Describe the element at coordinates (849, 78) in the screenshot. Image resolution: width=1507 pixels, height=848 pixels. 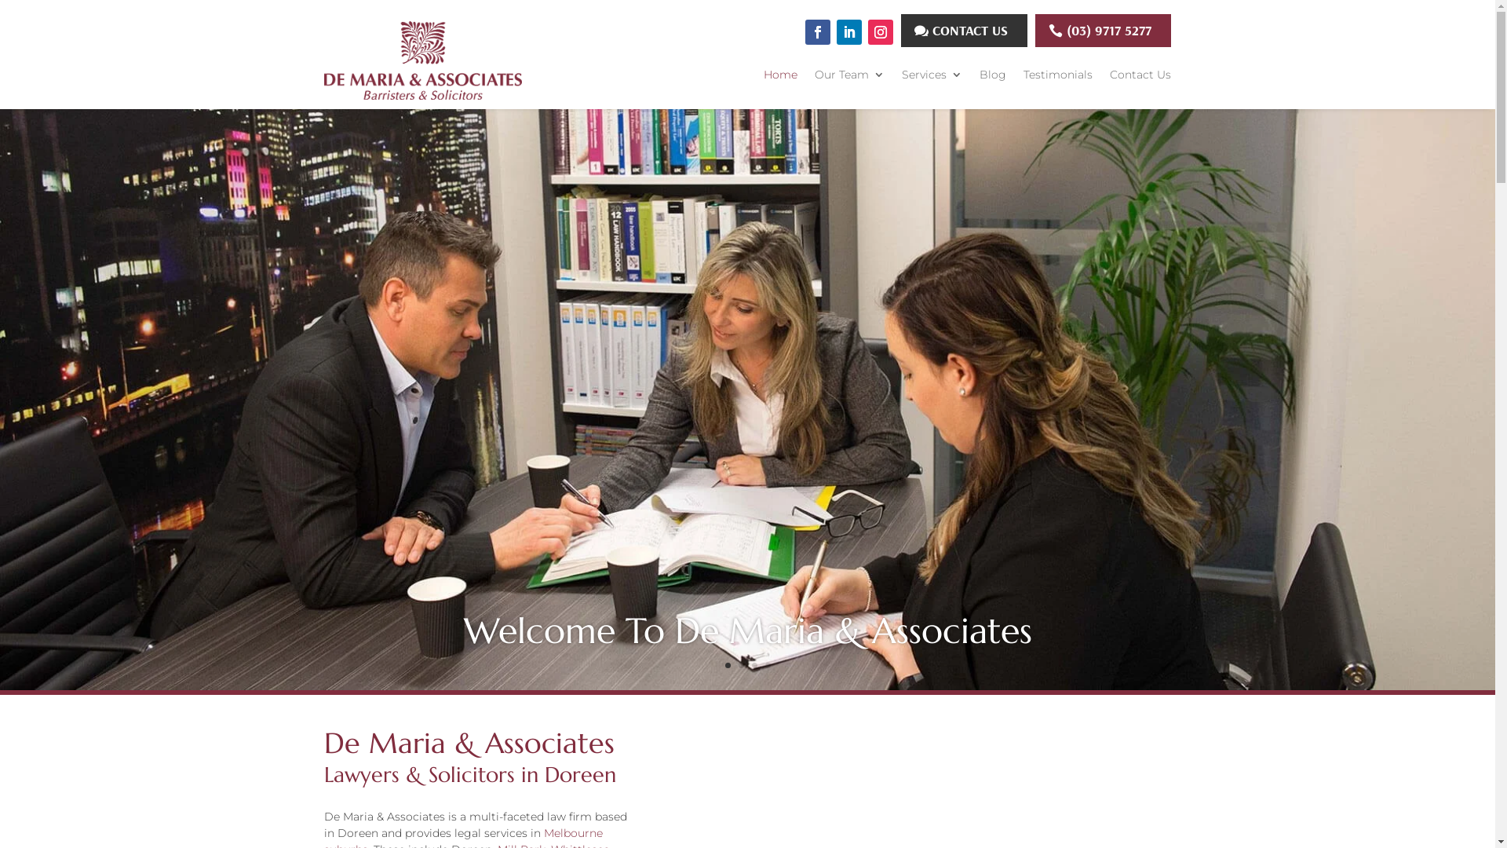
I see `Our Team` at that location.